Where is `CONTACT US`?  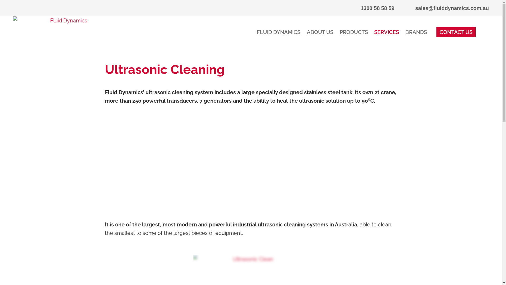 CONTACT US is located at coordinates (456, 32).